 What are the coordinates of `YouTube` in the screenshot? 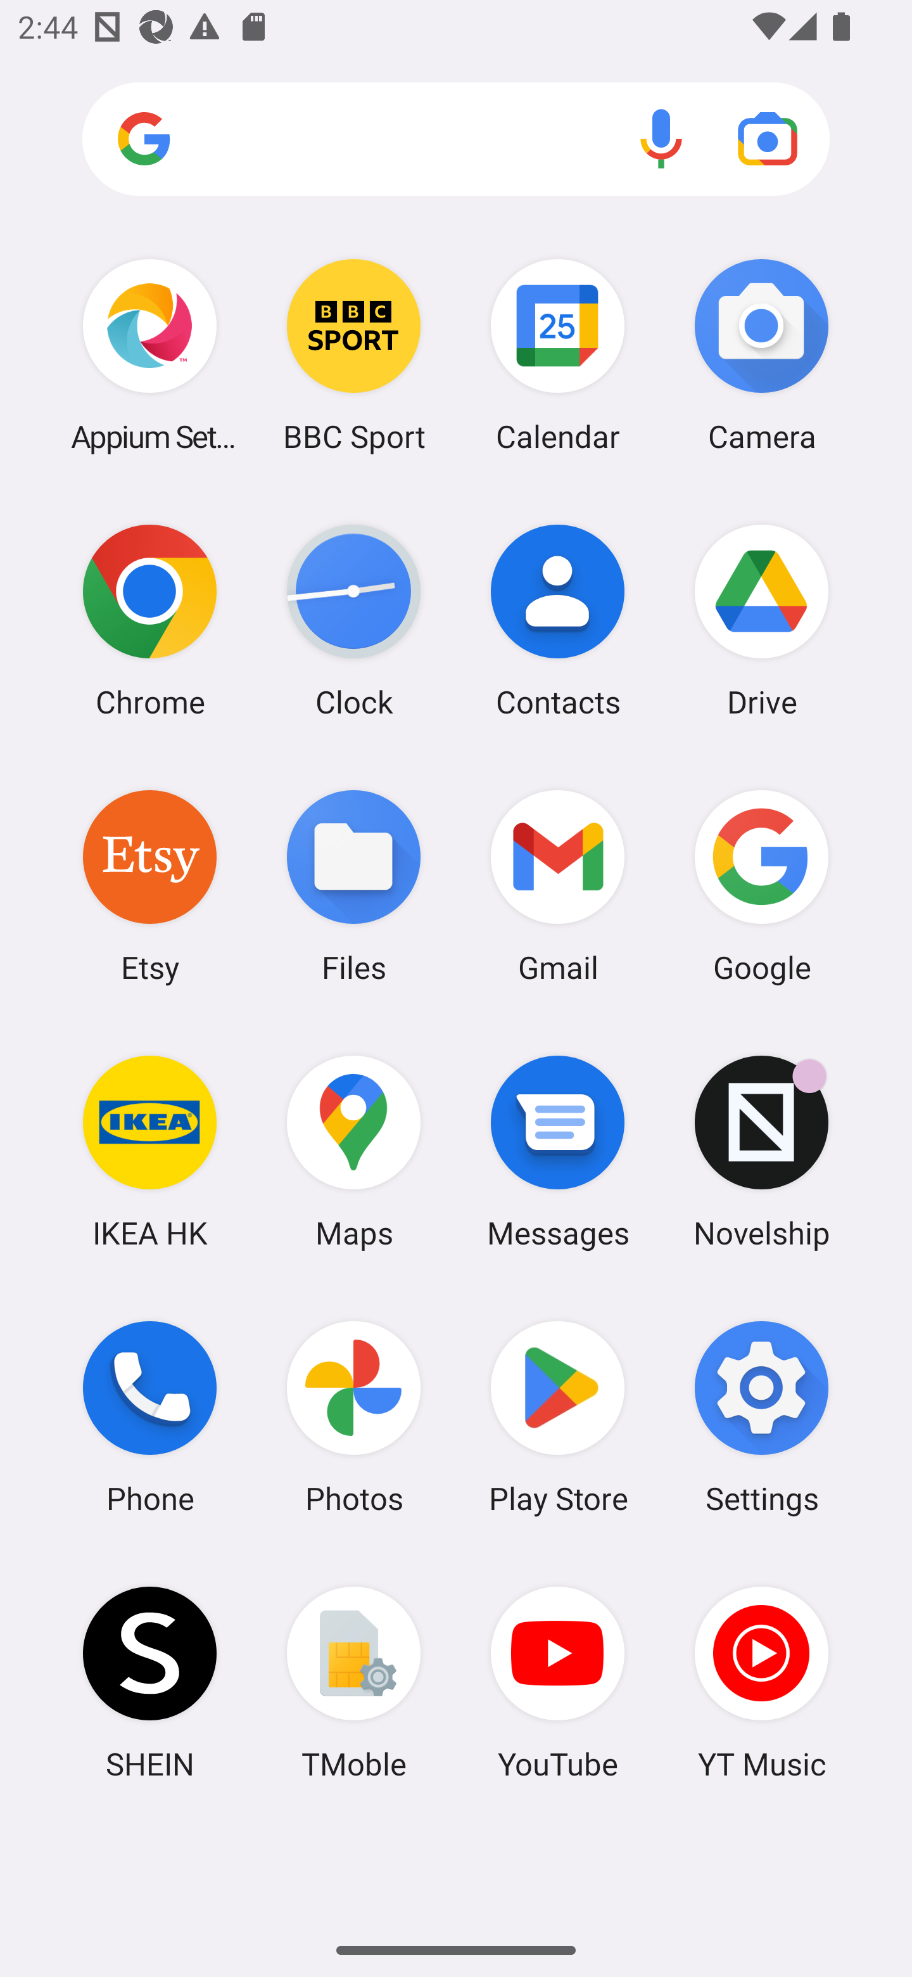 It's located at (558, 1682).